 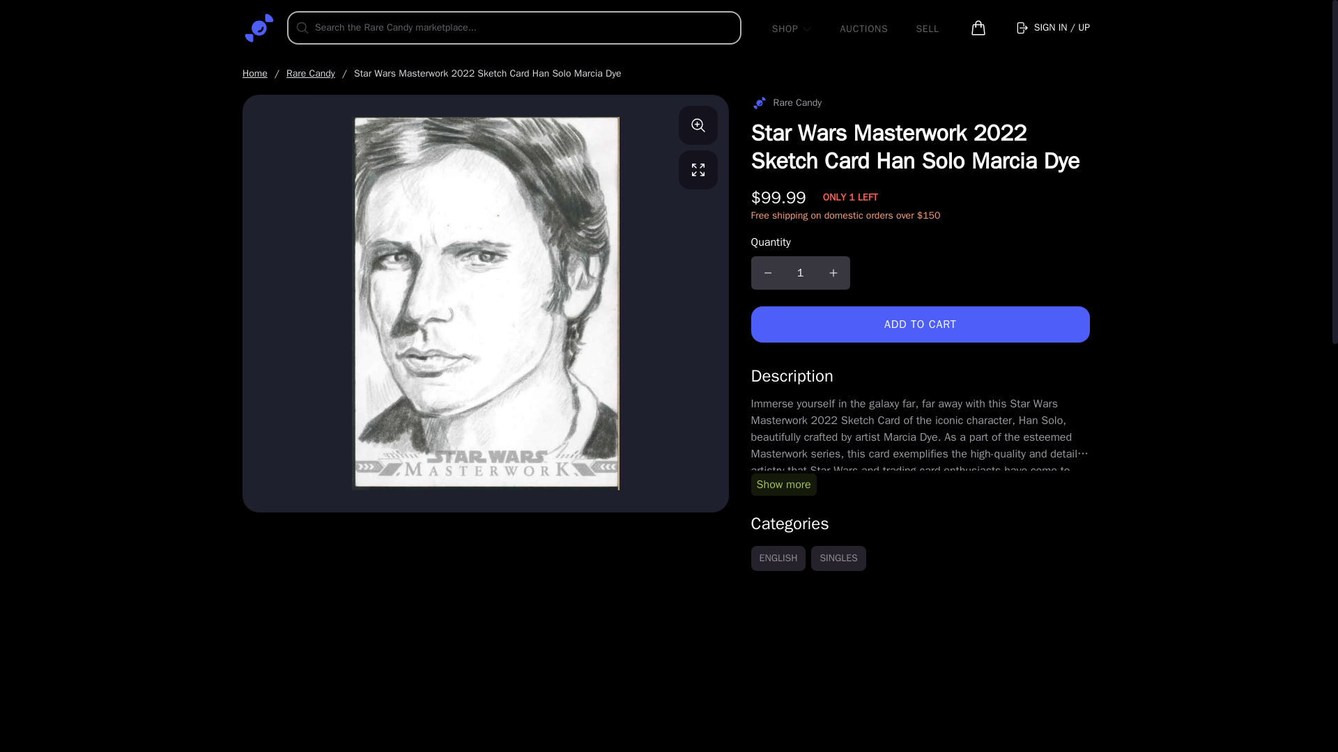 What do you see at coordinates (786, 103) in the screenshot?
I see `Rare Candy` at bounding box center [786, 103].